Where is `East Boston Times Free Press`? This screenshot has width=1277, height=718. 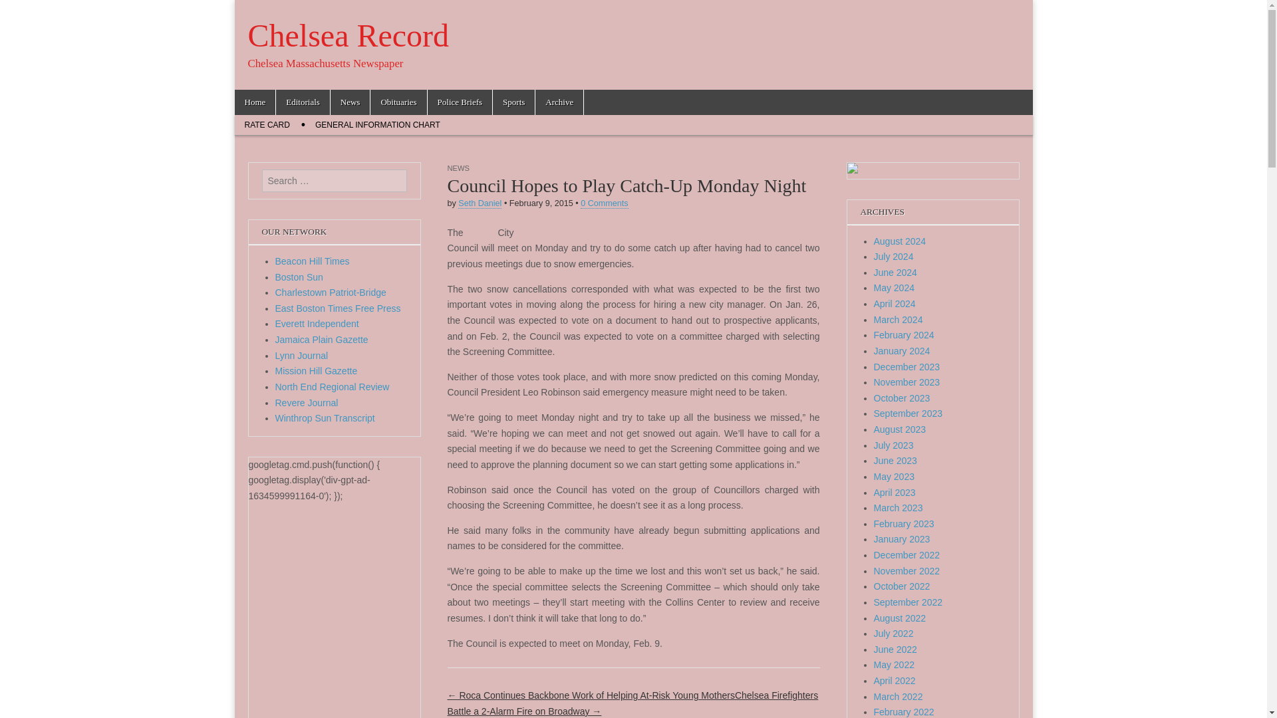 East Boston Times Free Press is located at coordinates (338, 308).